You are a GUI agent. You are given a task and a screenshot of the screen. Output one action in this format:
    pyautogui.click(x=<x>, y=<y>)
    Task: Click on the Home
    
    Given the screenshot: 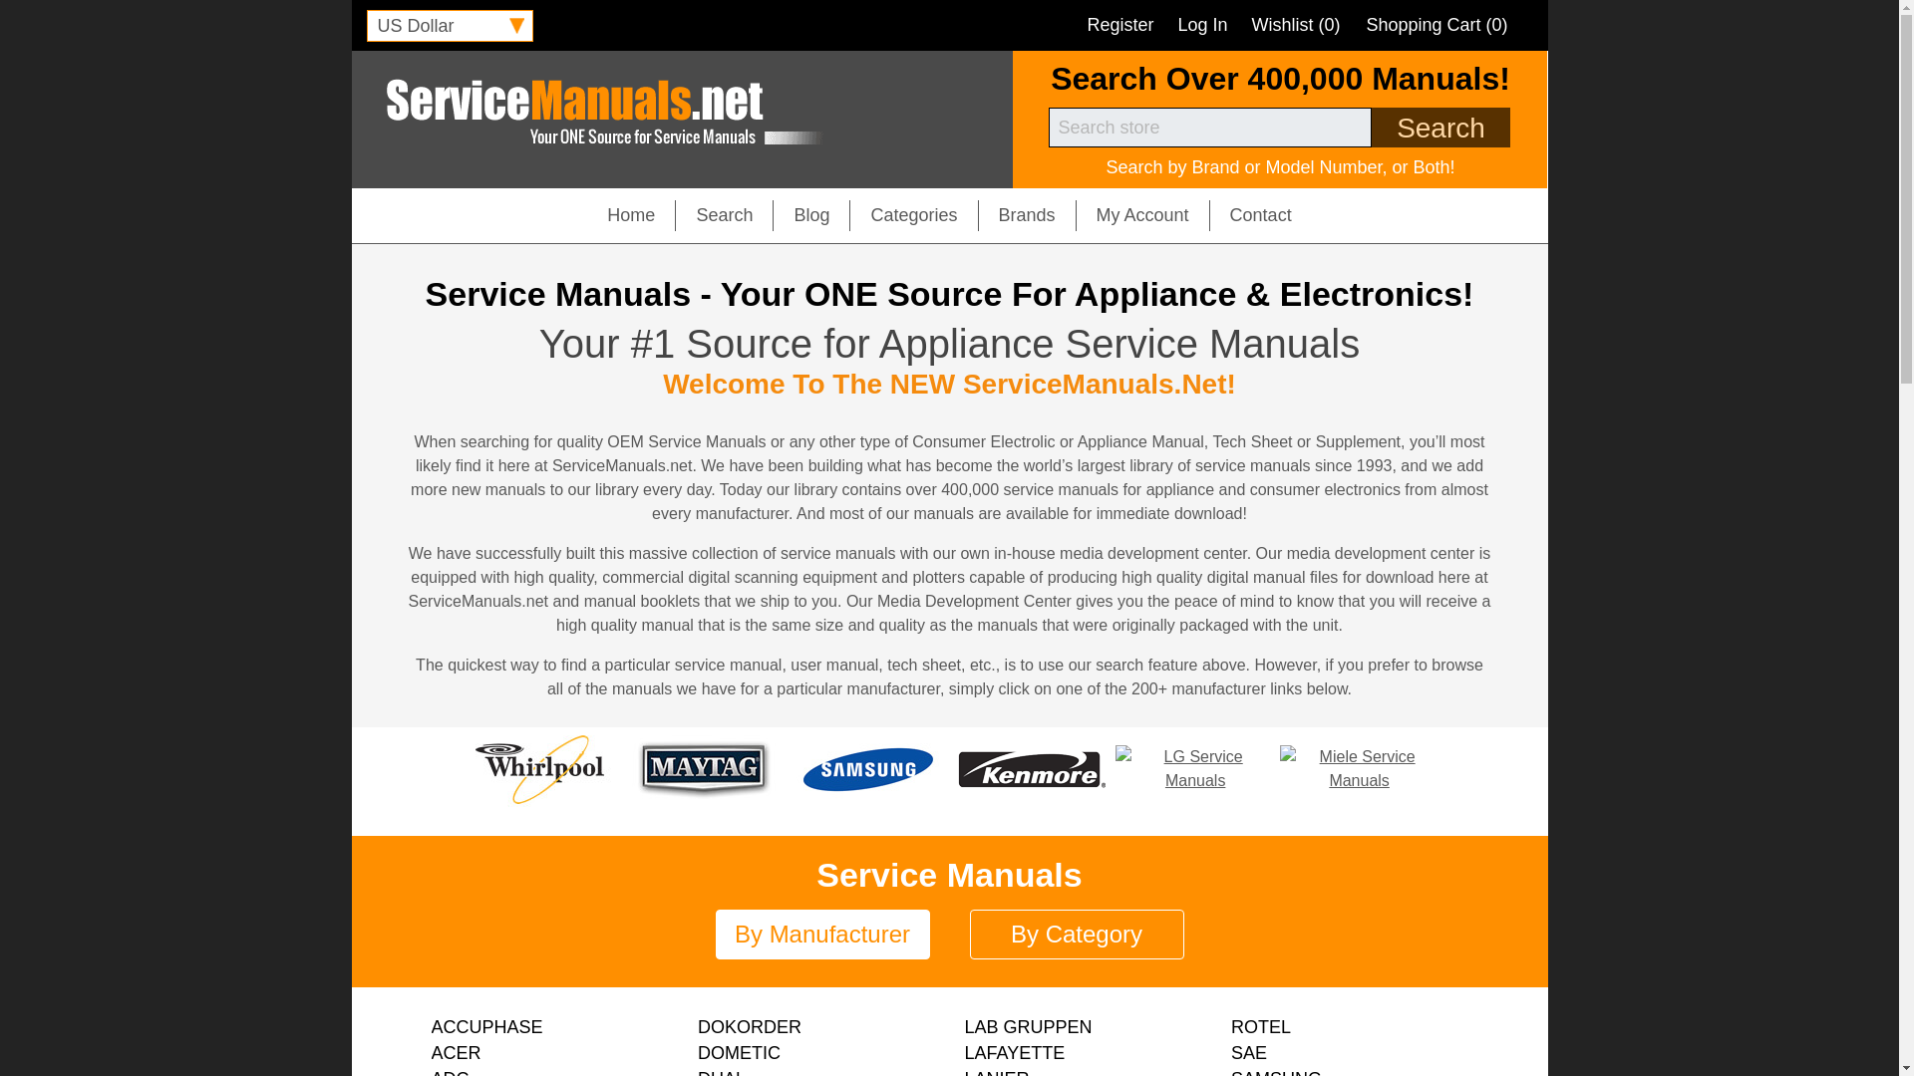 What is the action you would take?
    pyautogui.click(x=630, y=215)
    